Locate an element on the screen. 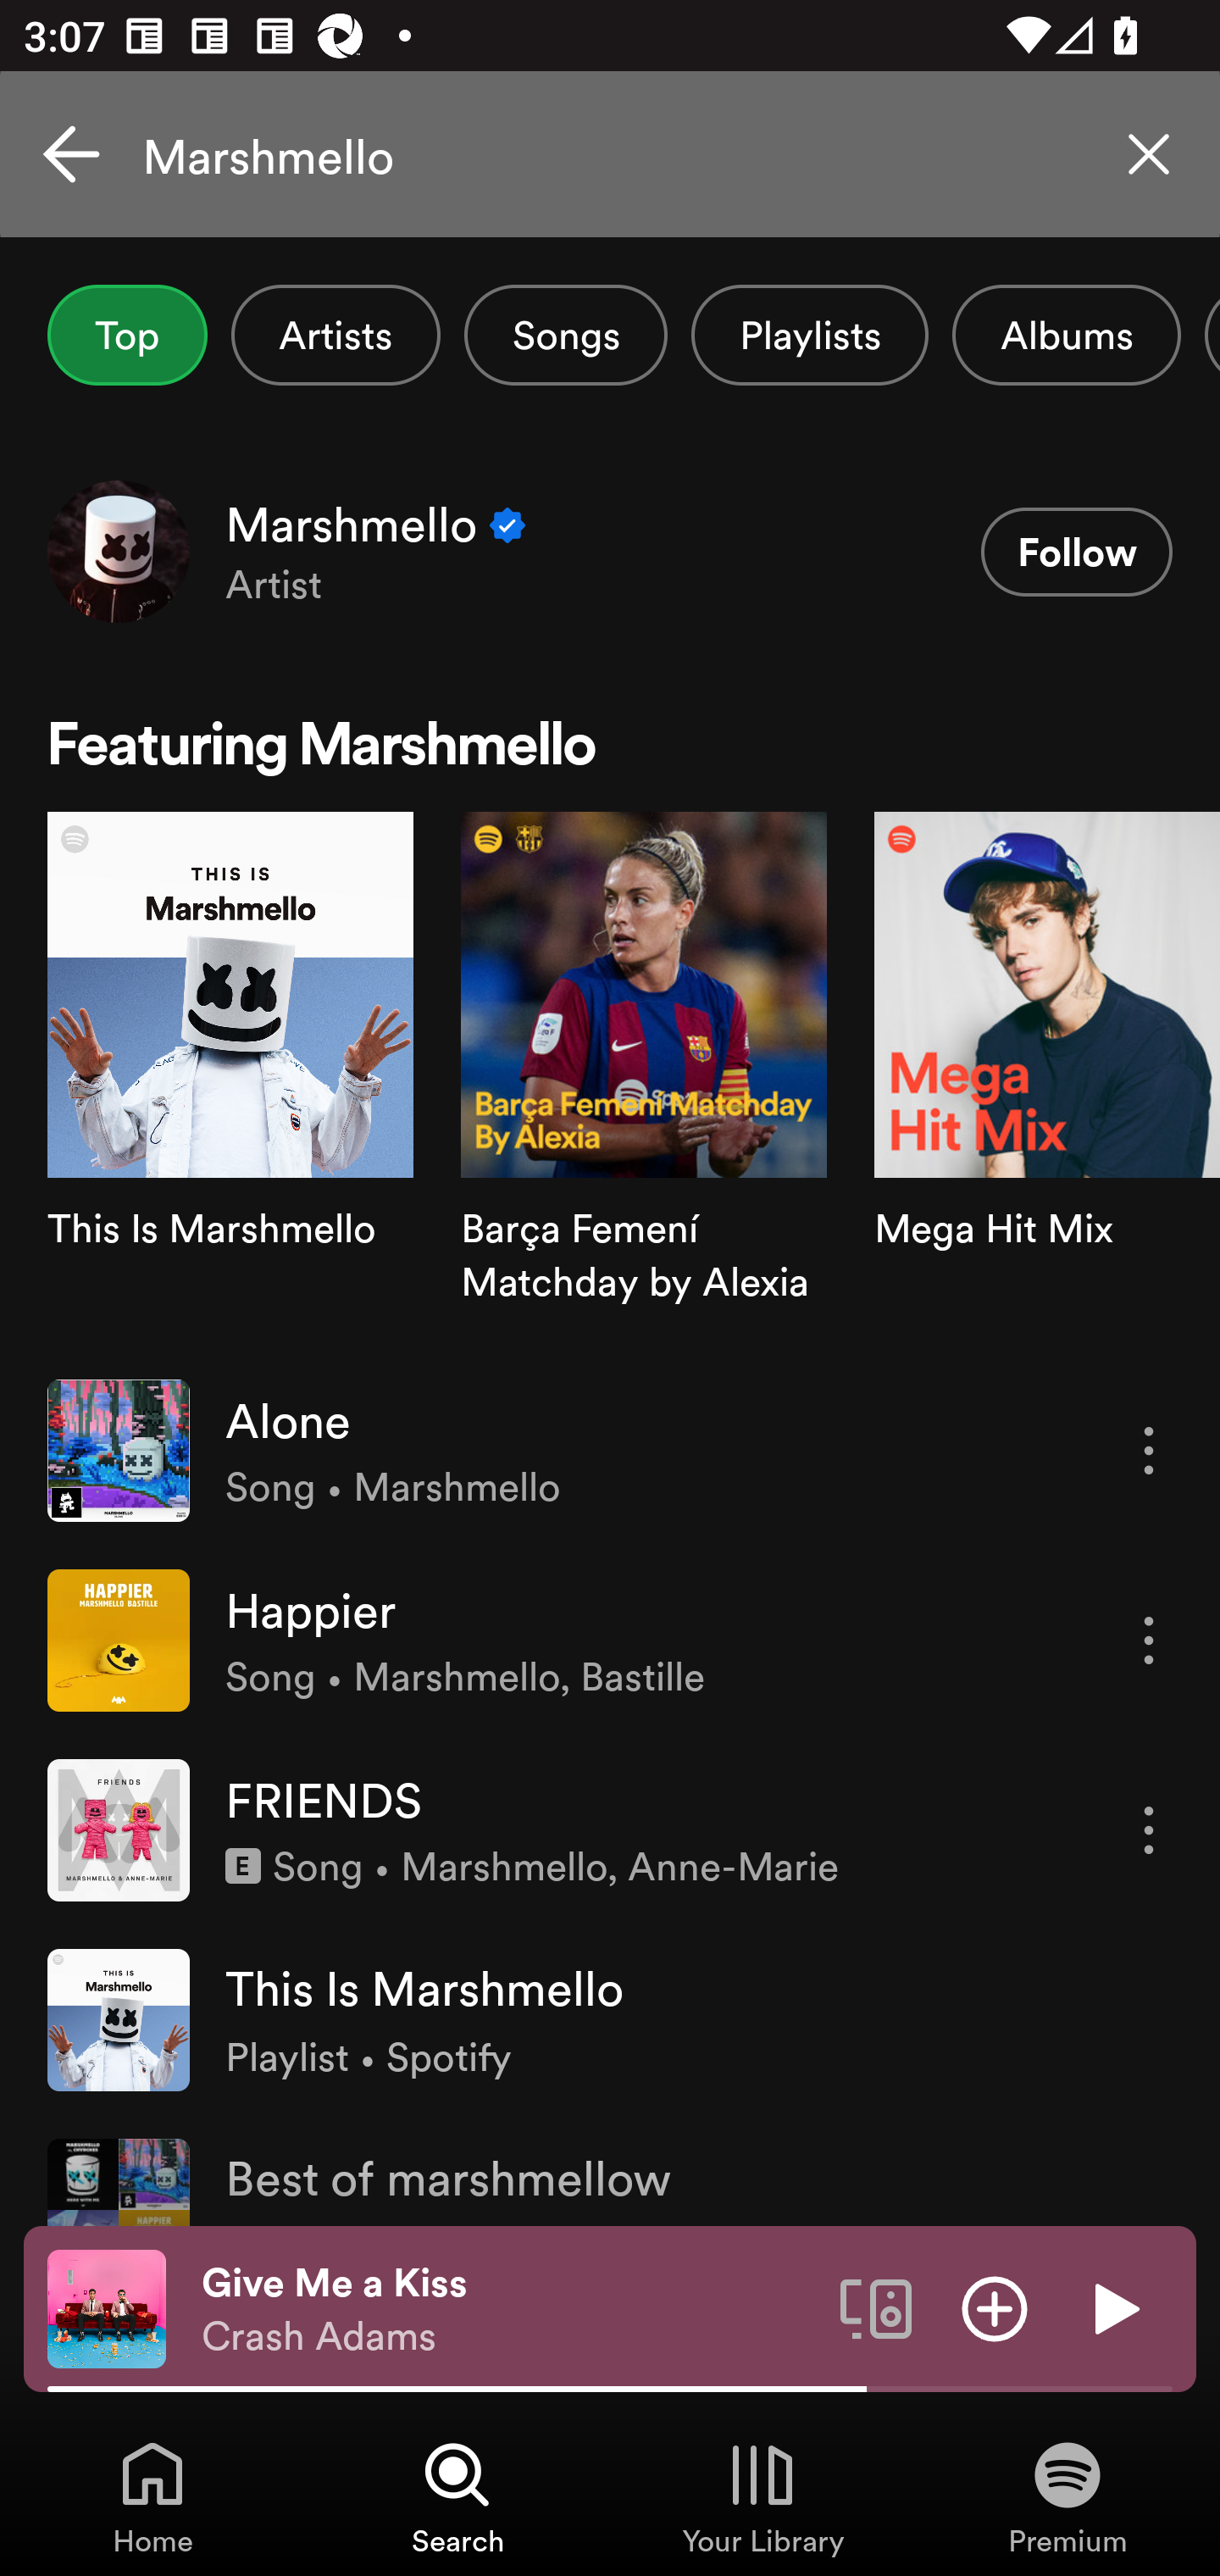 This screenshot has height=2576, width=1220. Clear search query is located at coordinates (1149, 154).